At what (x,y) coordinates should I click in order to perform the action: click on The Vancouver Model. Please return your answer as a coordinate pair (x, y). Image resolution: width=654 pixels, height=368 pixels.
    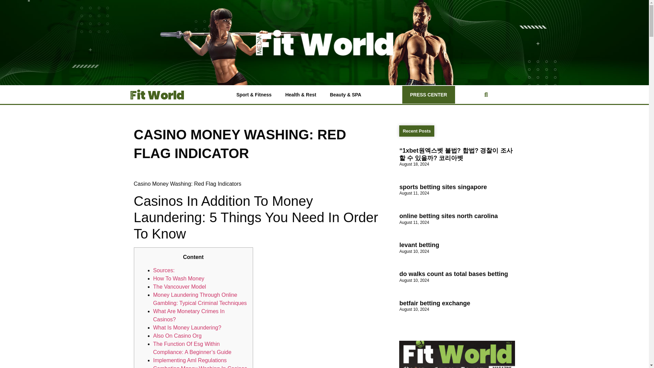
    Looking at the image, I should click on (179, 286).